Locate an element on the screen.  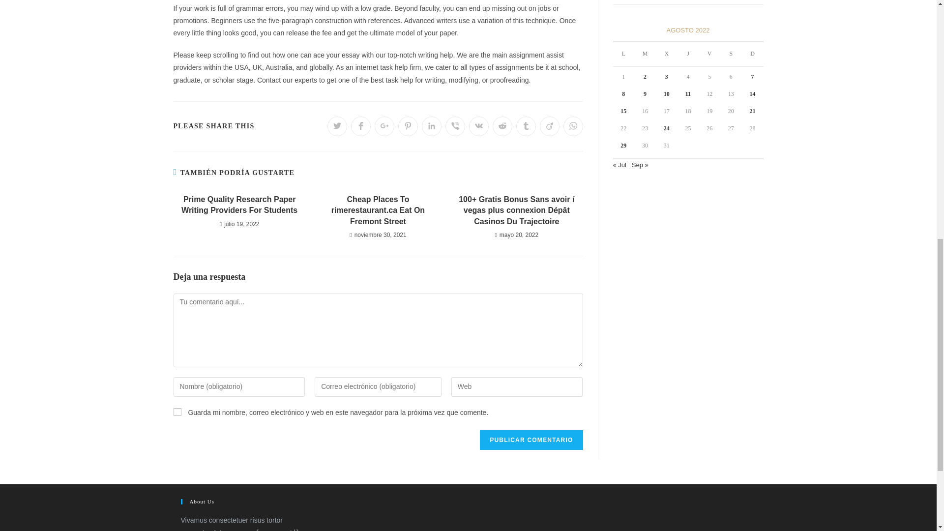
jueves is located at coordinates (688, 54).